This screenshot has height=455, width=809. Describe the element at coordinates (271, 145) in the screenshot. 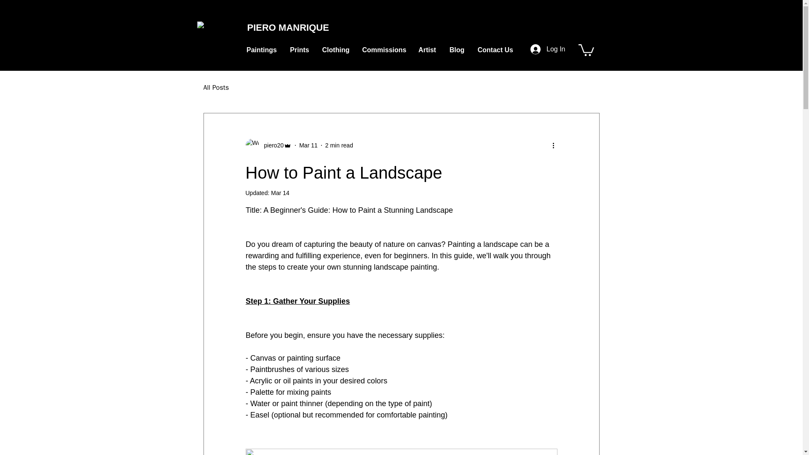

I see `piero20` at that location.